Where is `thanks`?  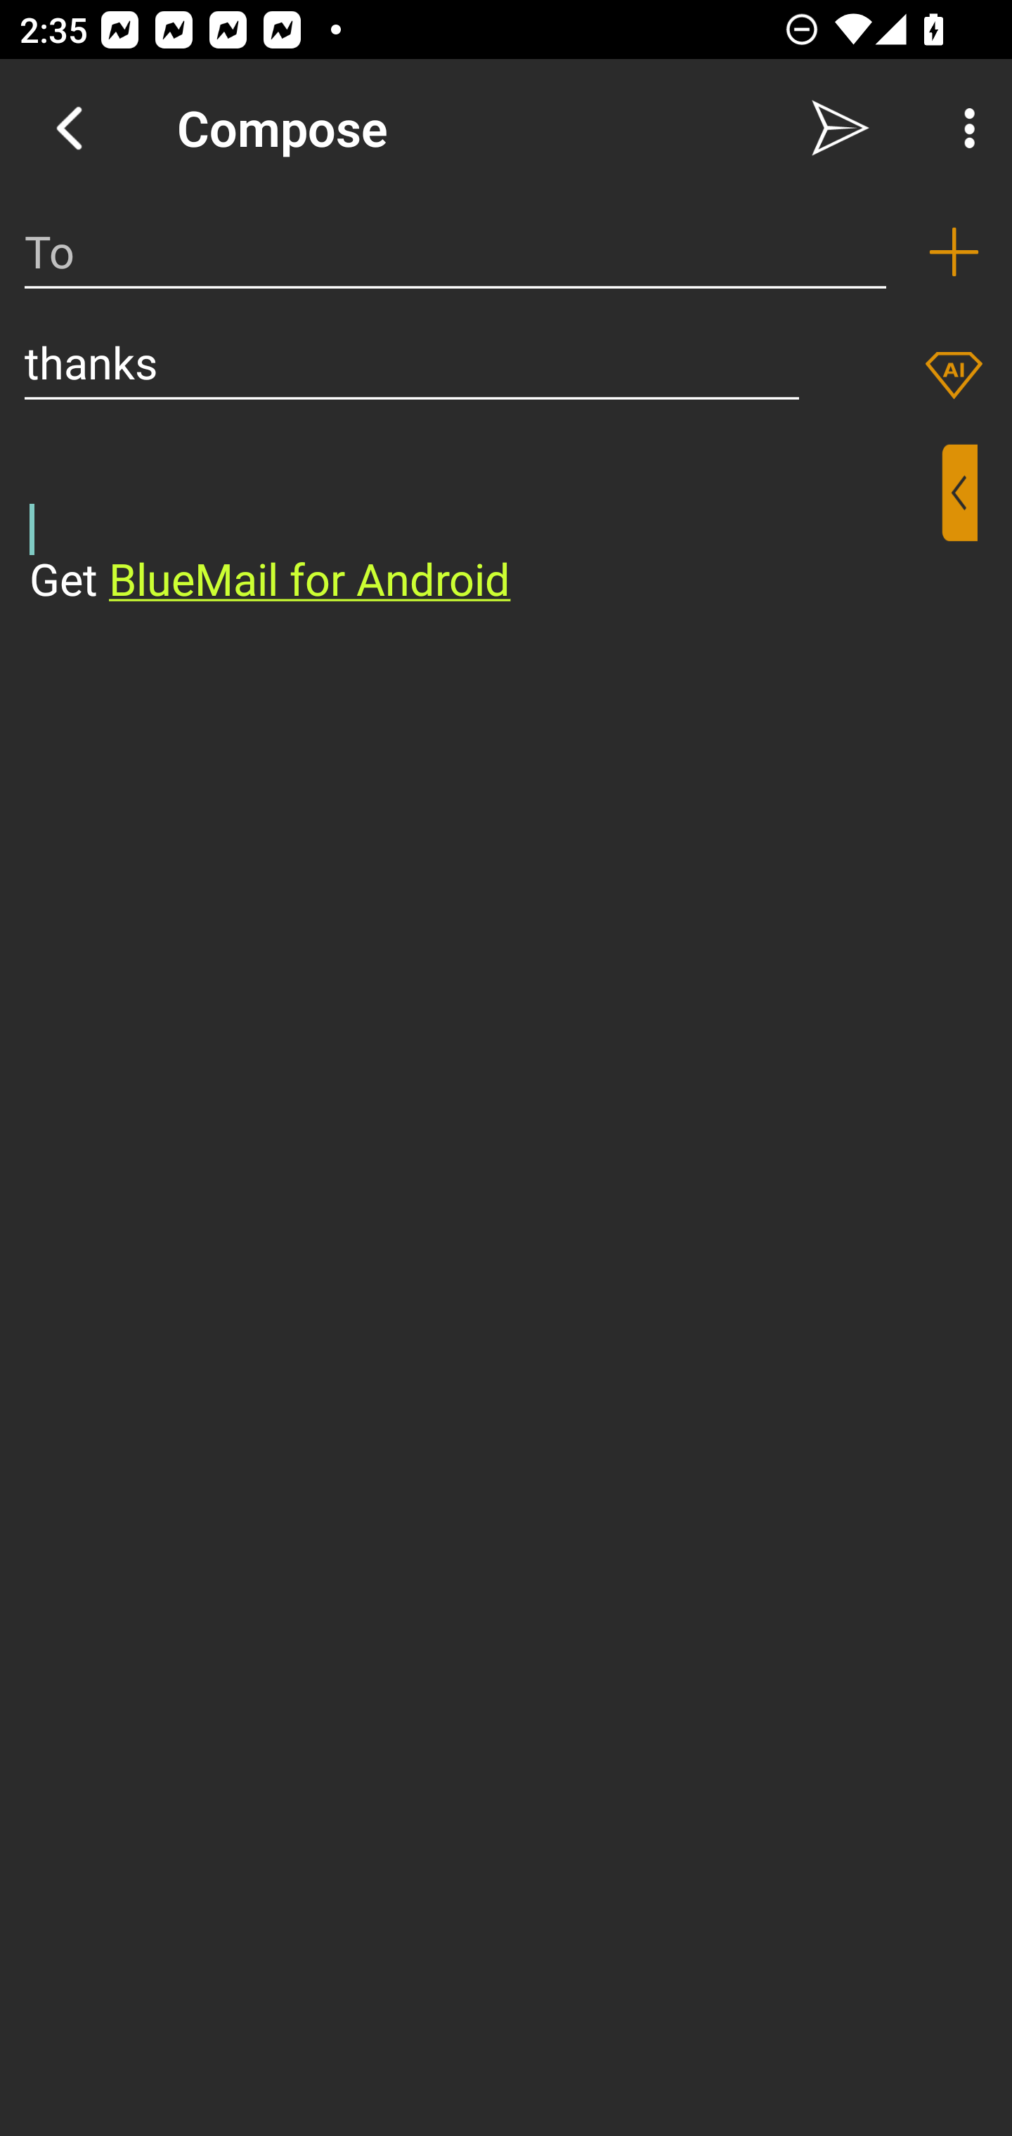
thanks is located at coordinates (412, 363).